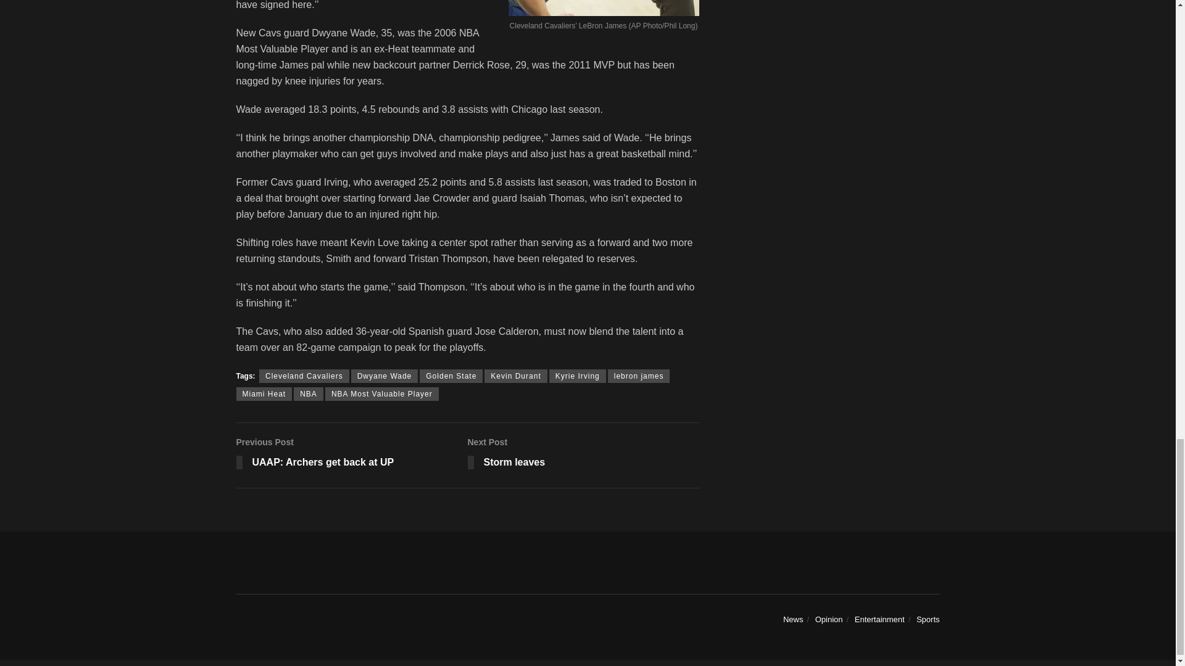 The width and height of the screenshot is (1185, 666). I want to click on lebron james, so click(309, 393).